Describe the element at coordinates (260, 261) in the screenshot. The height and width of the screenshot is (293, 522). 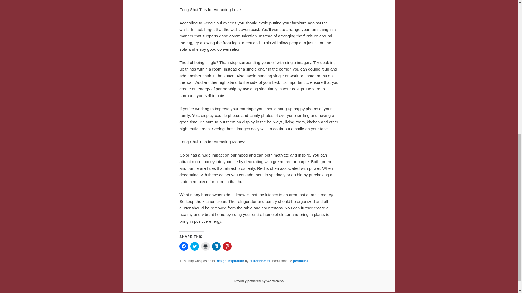
I see `FultonHomes` at that location.